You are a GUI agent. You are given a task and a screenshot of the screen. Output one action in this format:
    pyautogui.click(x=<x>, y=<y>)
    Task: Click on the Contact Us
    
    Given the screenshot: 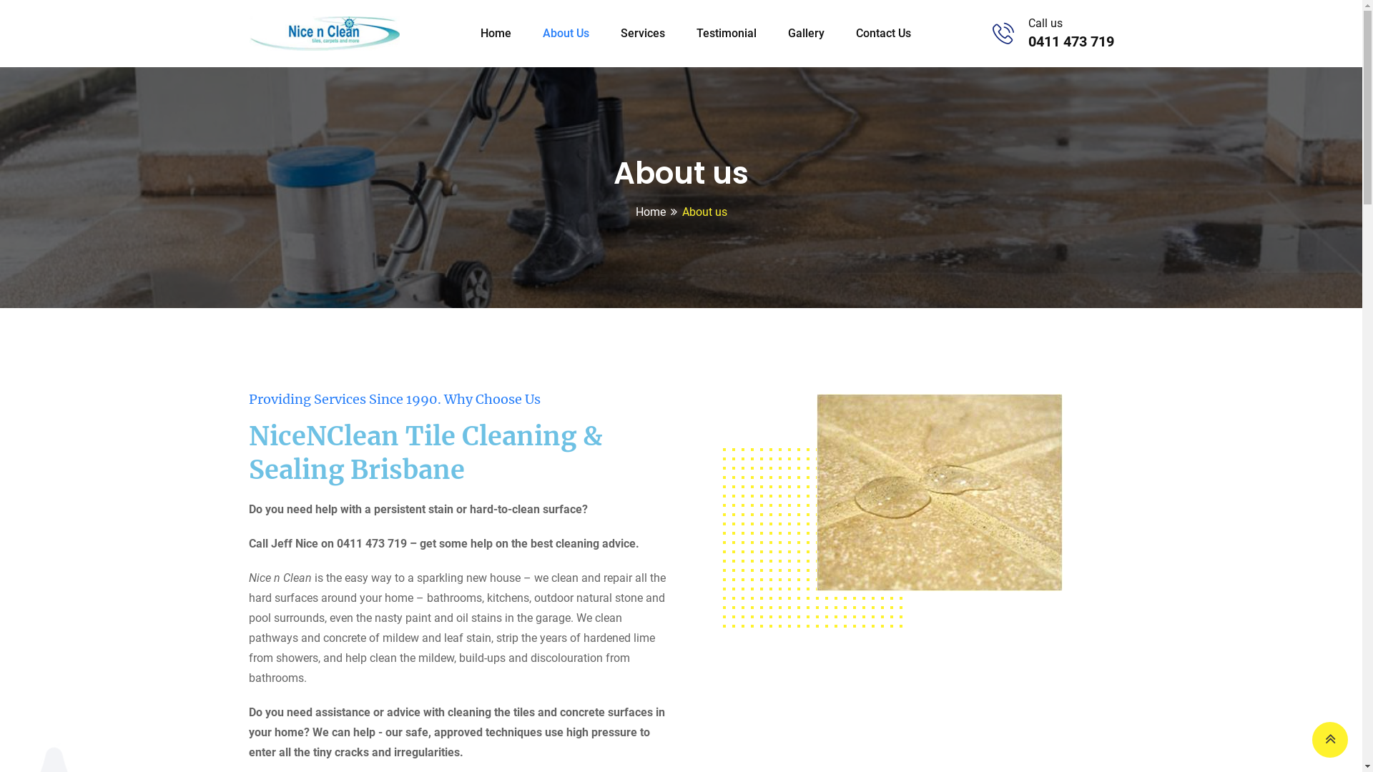 What is the action you would take?
    pyautogui.click(x=884, y=34)
    